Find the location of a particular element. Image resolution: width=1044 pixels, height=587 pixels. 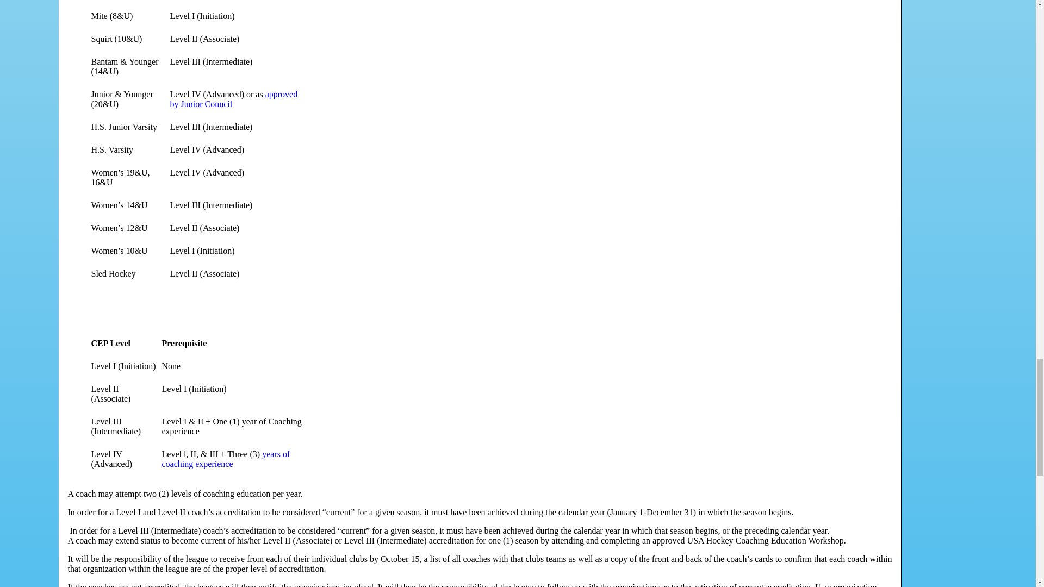

approved by Junior Council is located at coordinates (233, 99).